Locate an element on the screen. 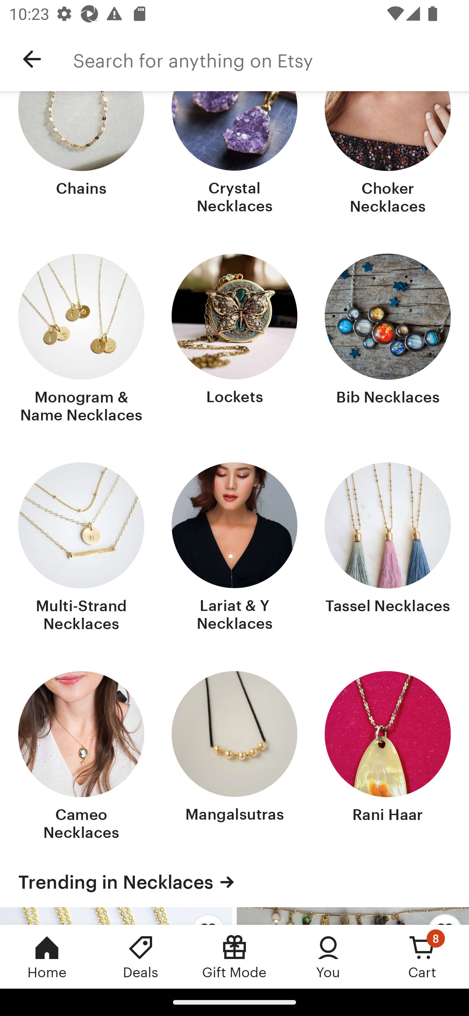 The height and width of the screenshot is (1016, 469). Lockets is located at coordinates (234, 340).